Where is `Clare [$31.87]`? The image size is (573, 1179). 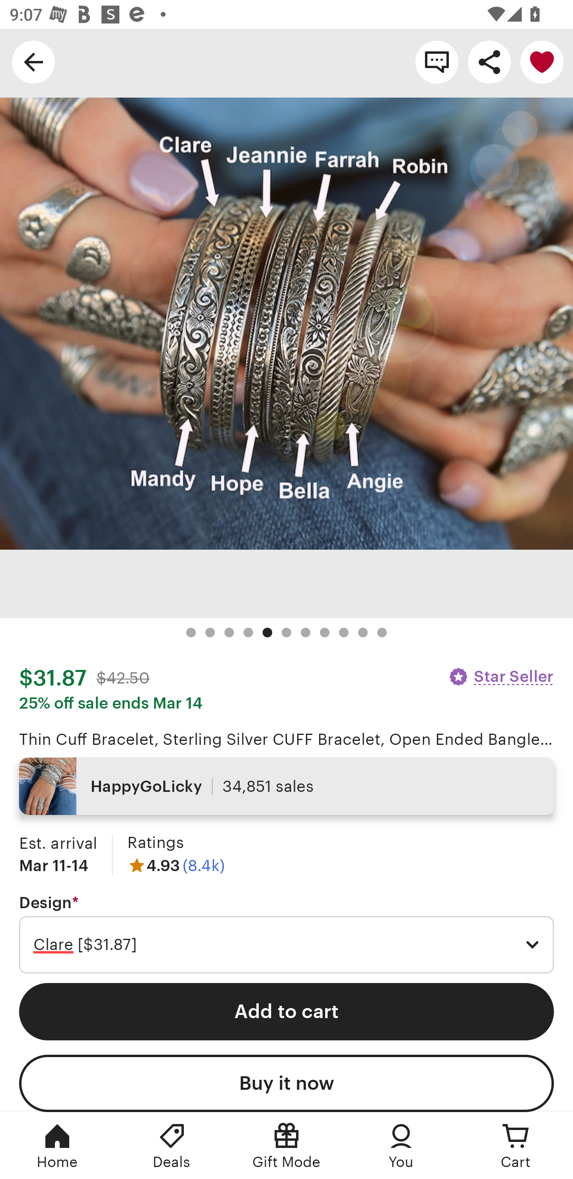
Clare [$31.87] is located at coordinates (286, 945).